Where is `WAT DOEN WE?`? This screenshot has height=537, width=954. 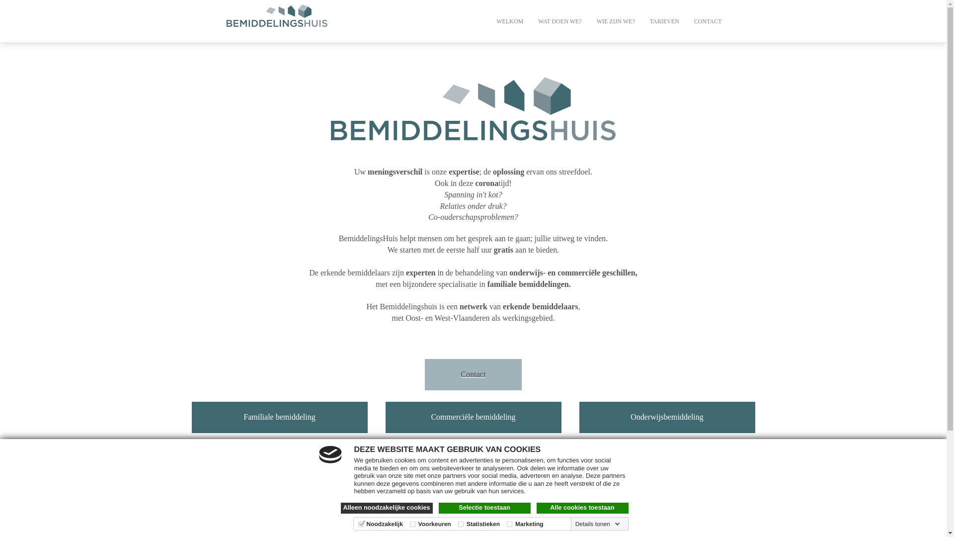
WAT DOEN WE? is located at coordinates (560, 21).